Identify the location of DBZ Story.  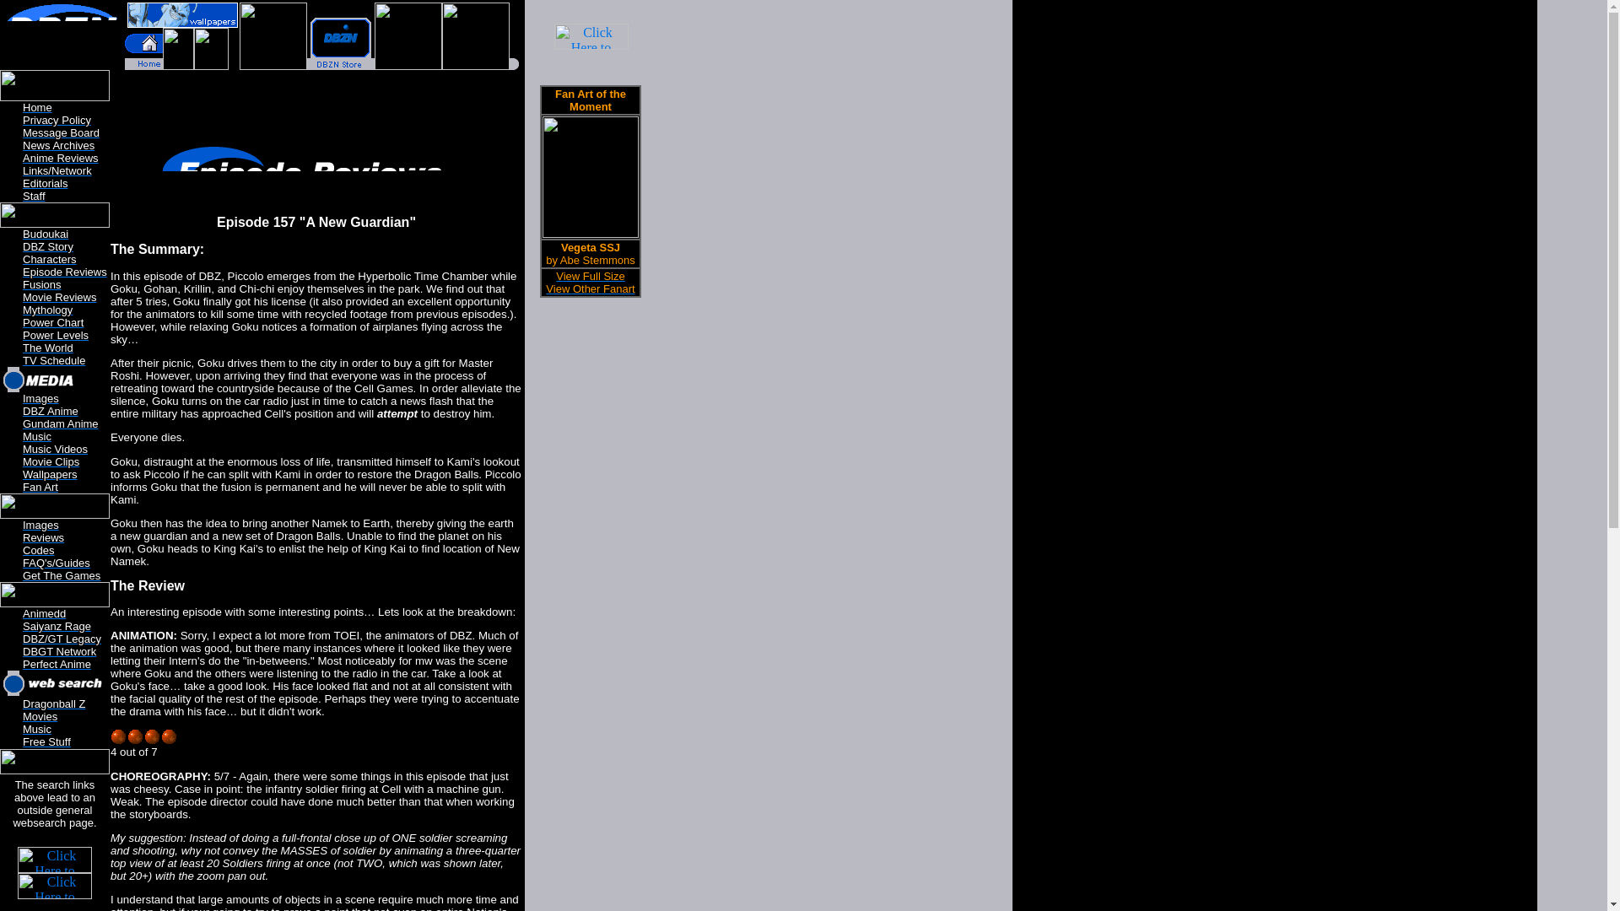
(47, 246).